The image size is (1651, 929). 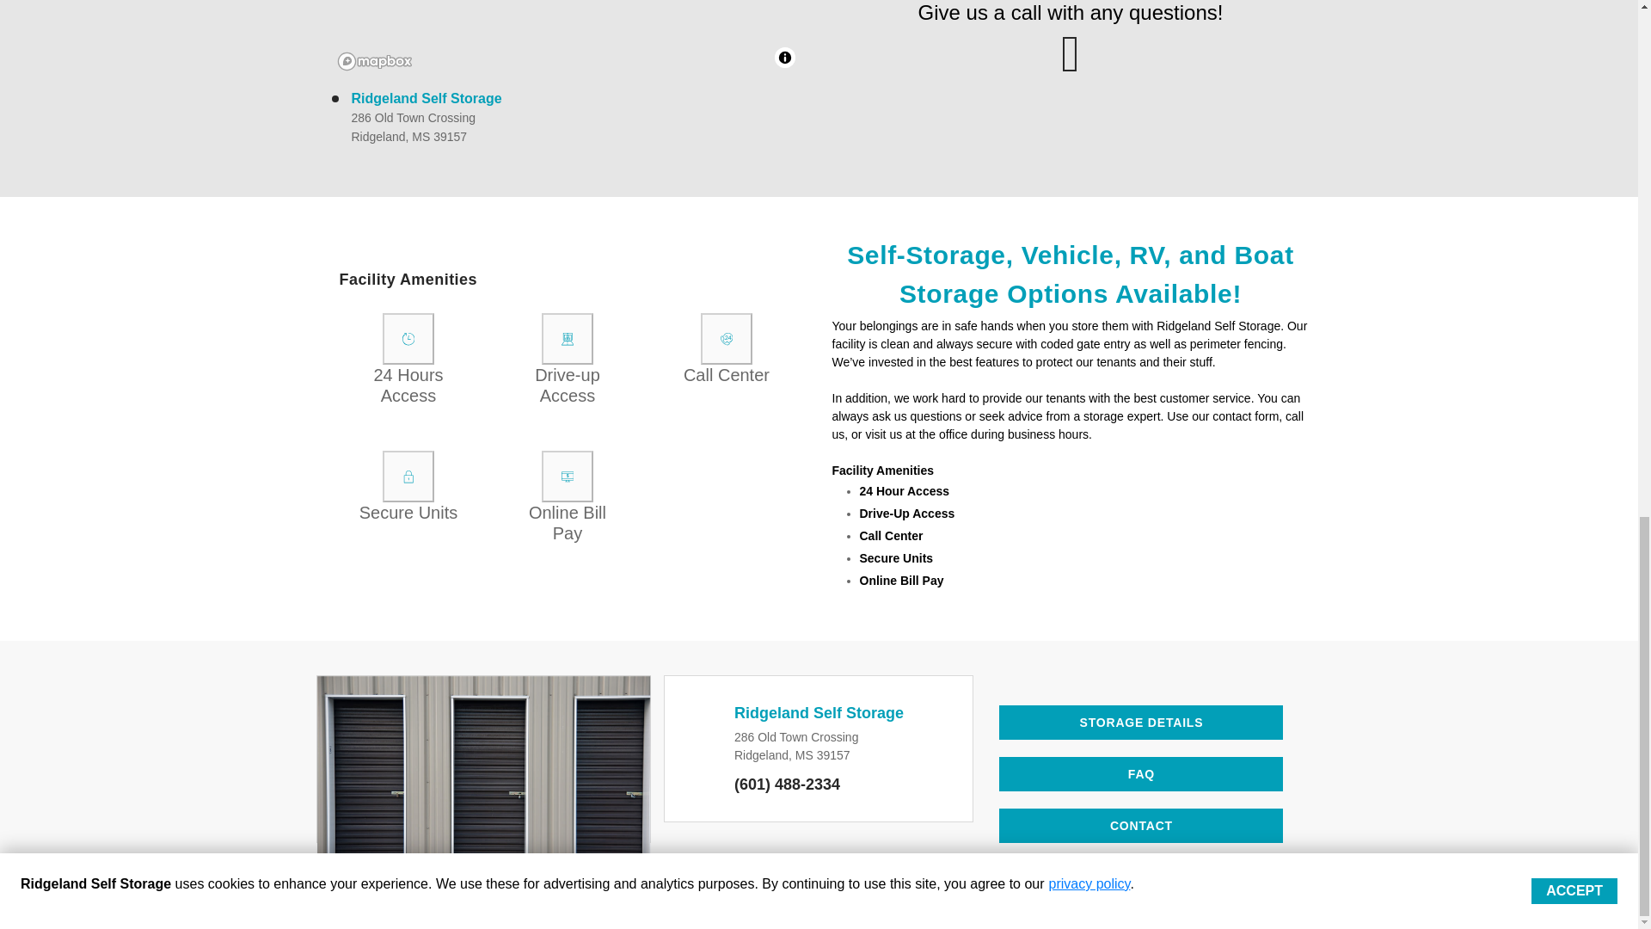 I want to click on Drive-up Access, so click(x=568, y=339).